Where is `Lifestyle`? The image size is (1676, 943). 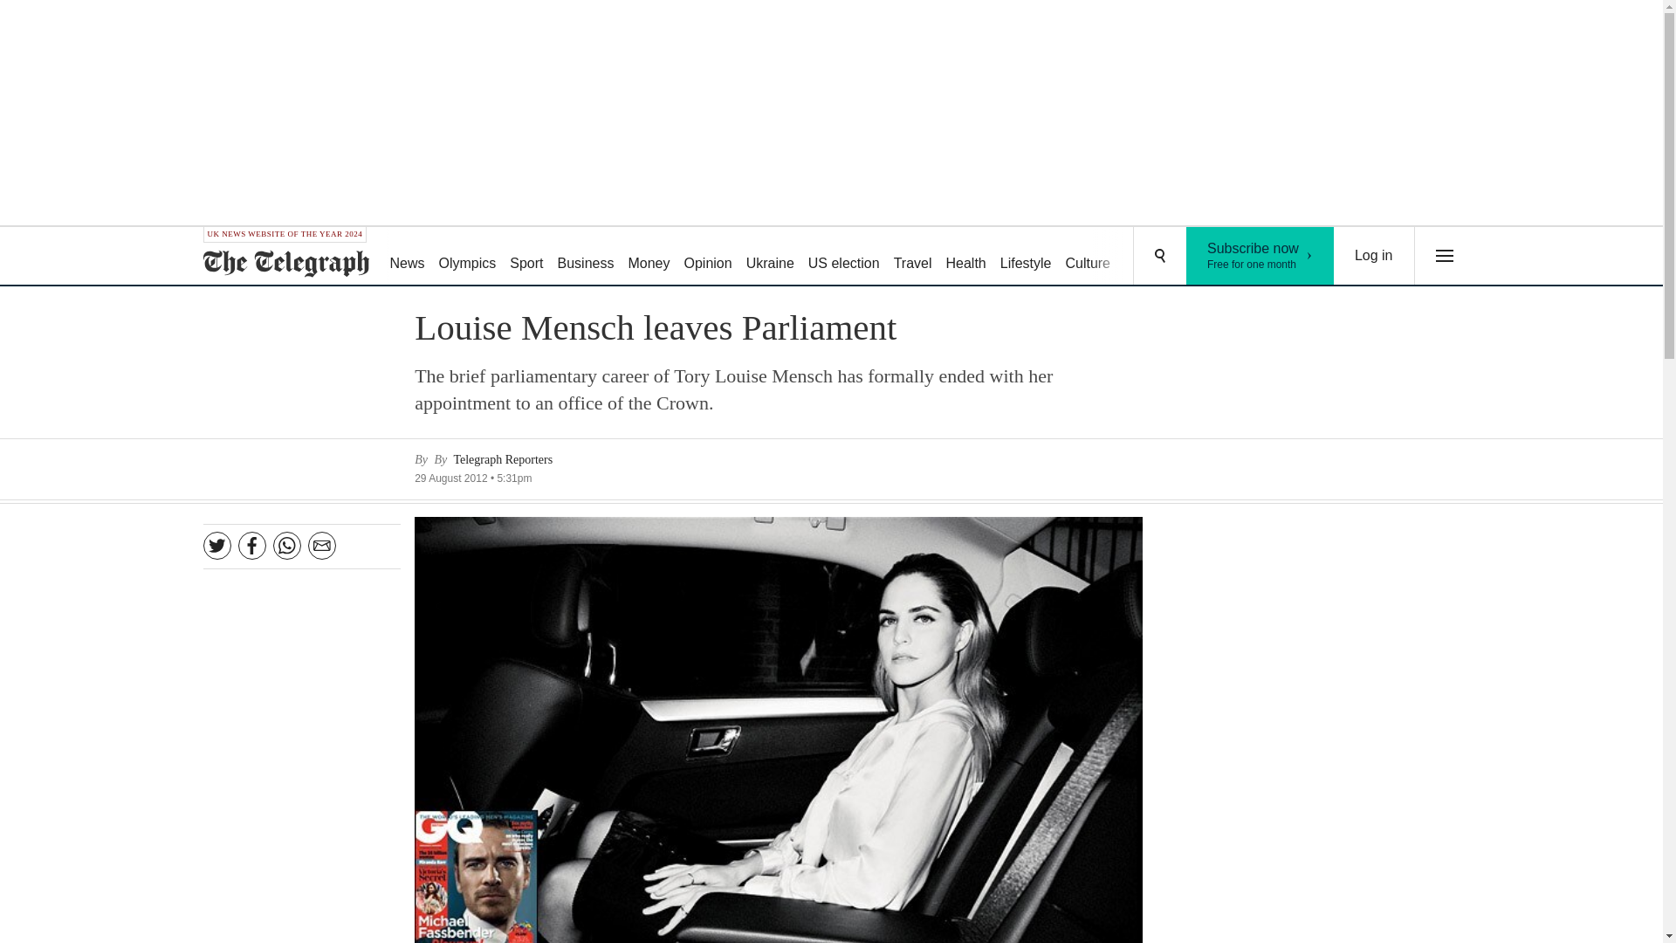 Lifestyle is located at coordinates (1149, 257).